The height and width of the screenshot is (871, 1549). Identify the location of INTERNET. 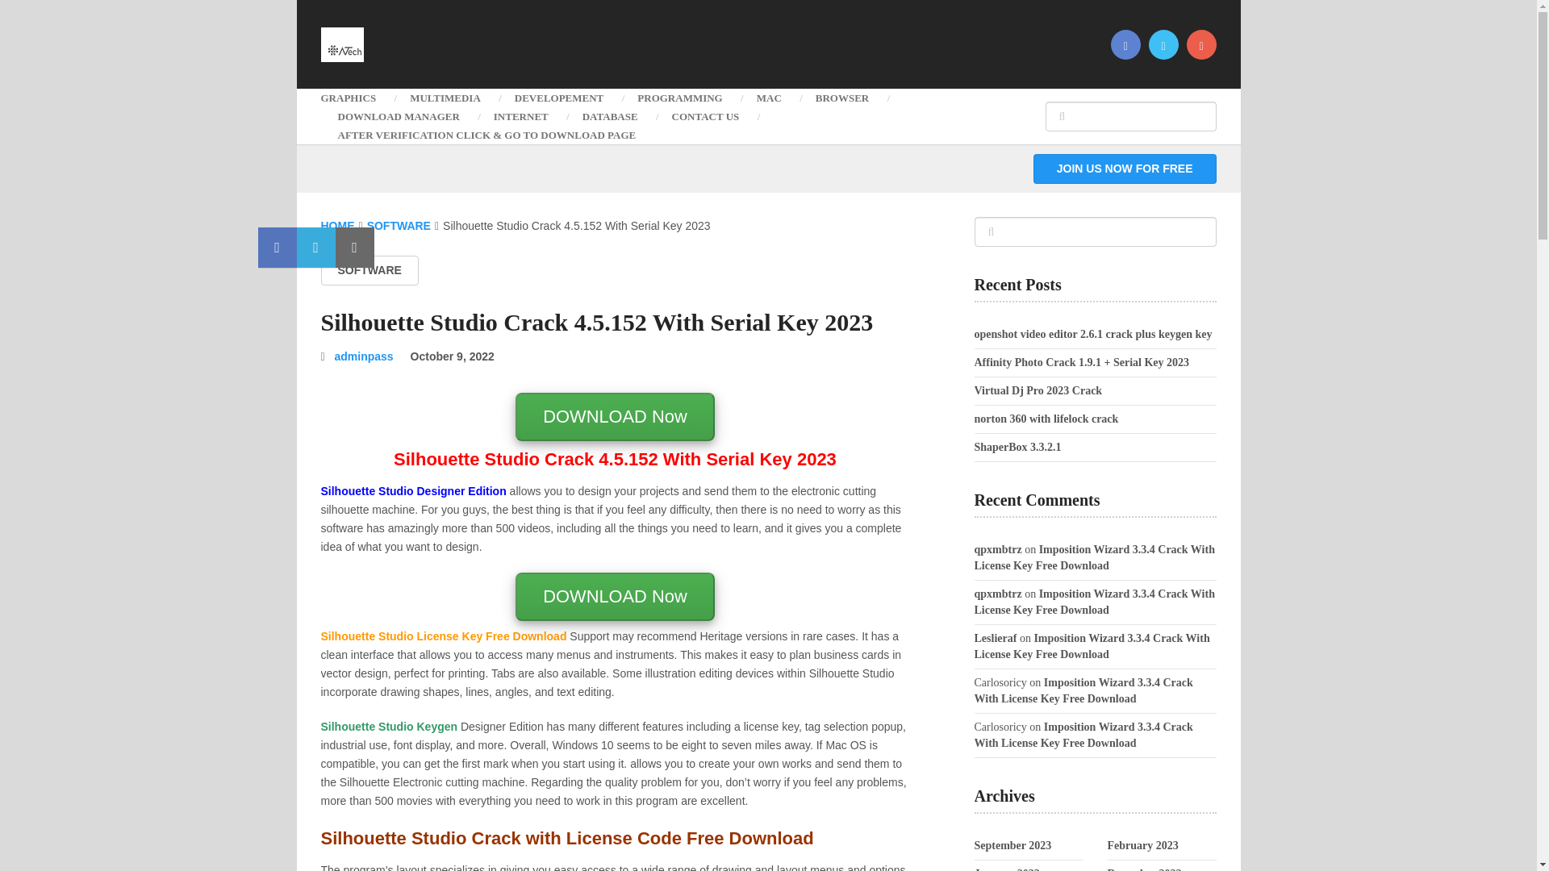
(521, 116).